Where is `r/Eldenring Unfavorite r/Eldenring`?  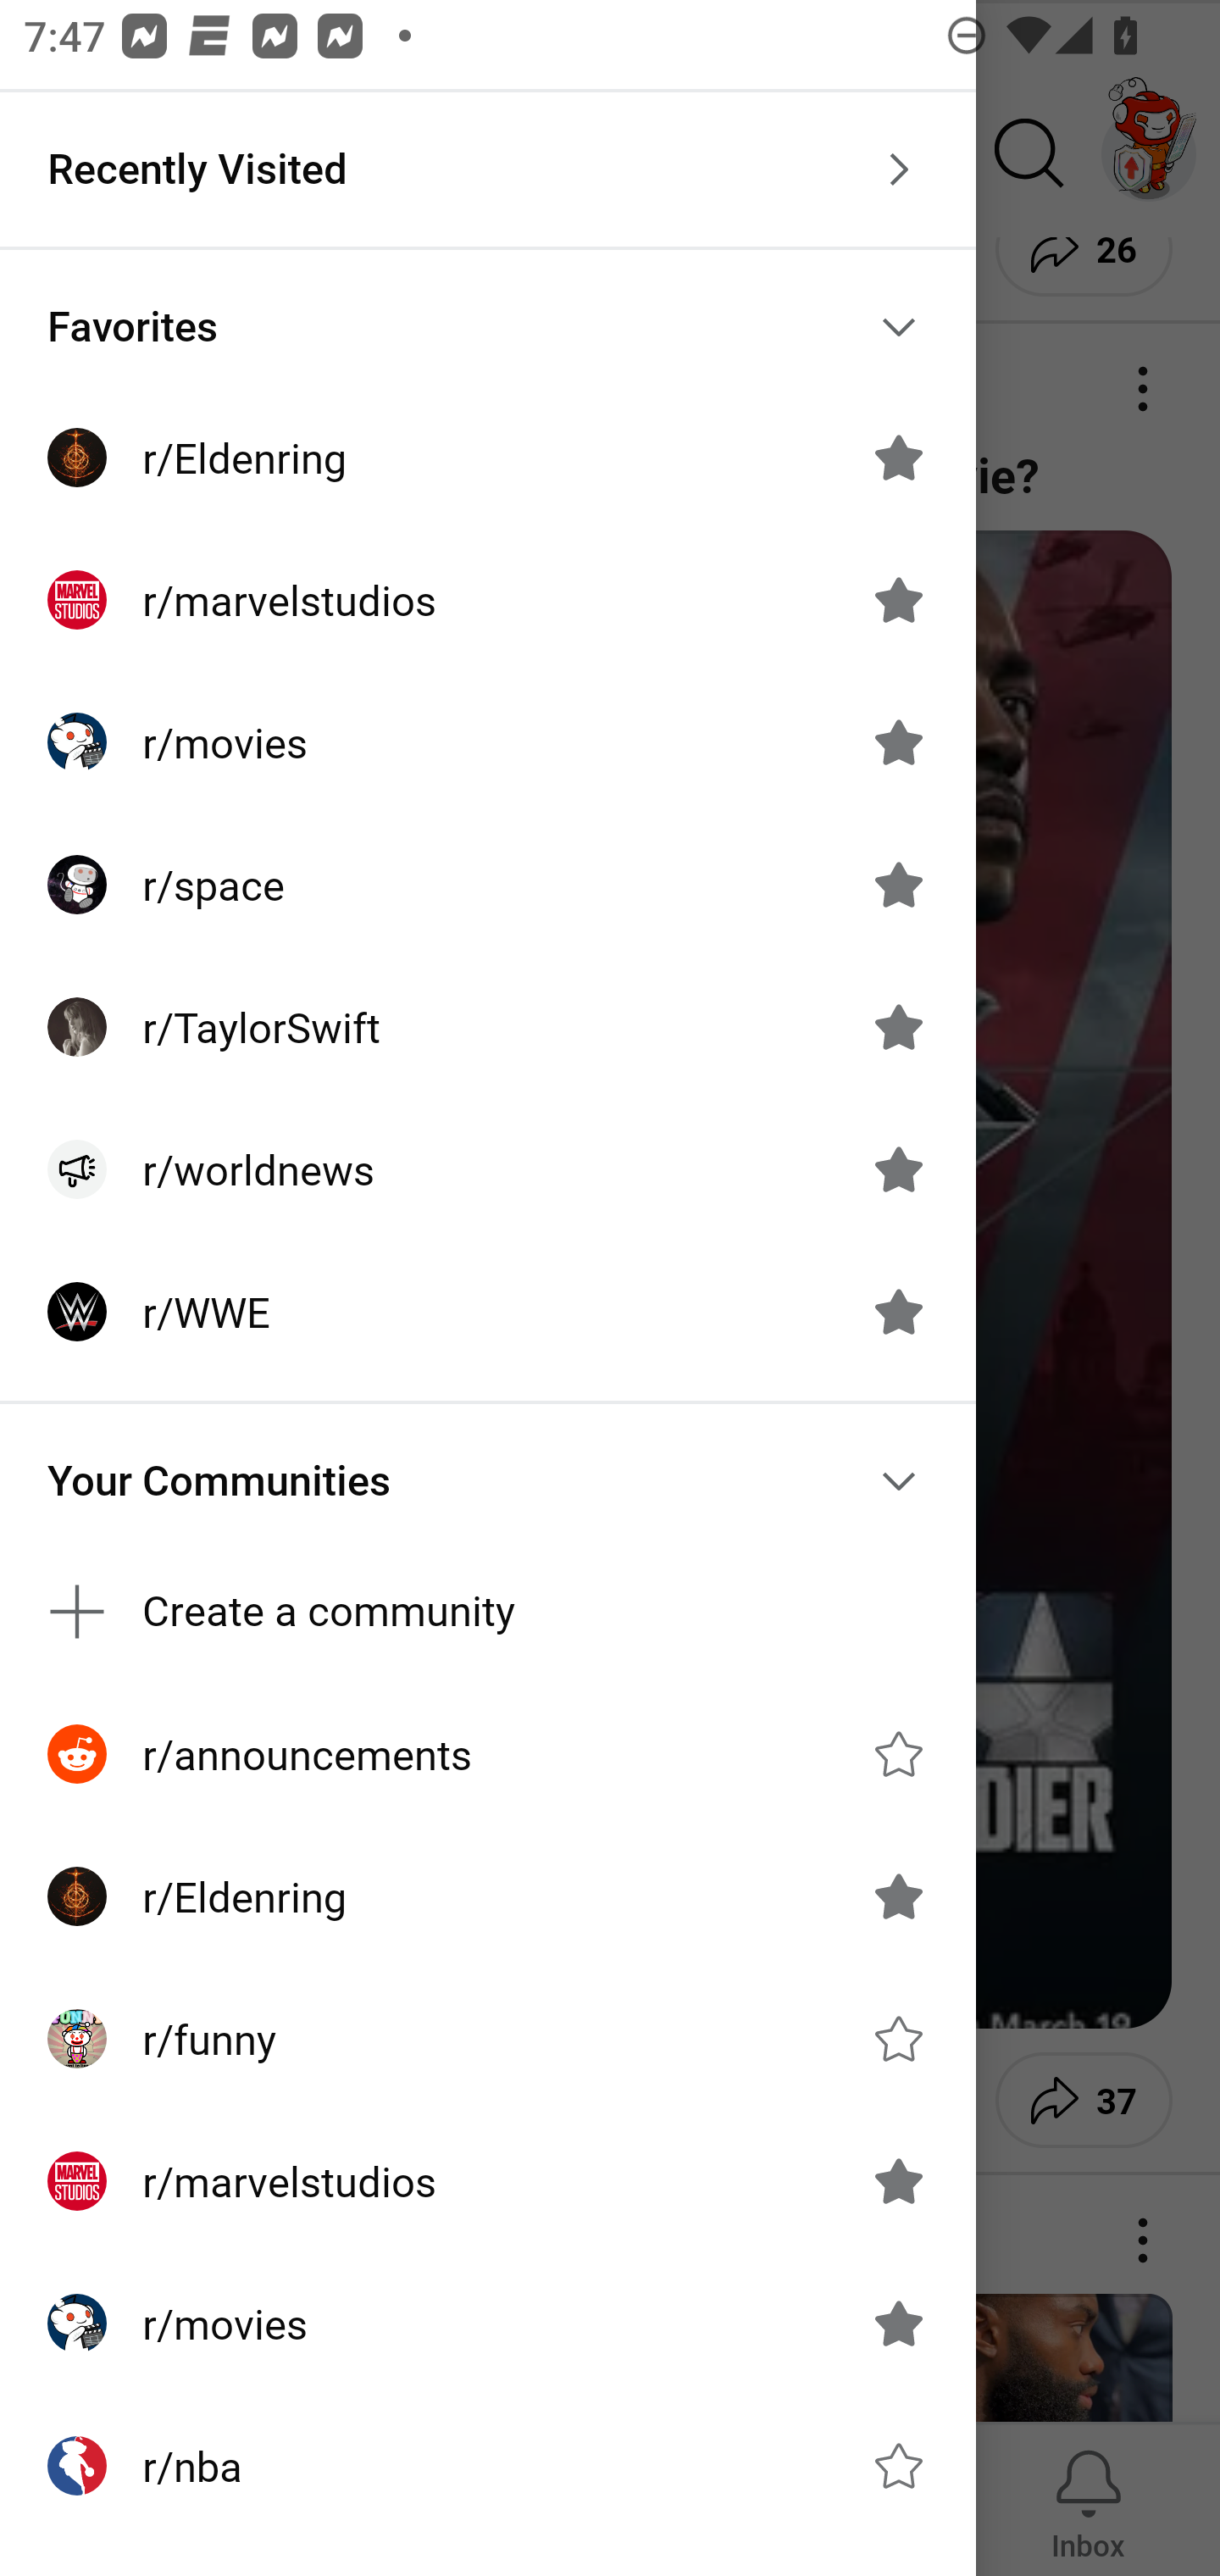 r/Eldenring Unfavorite r/Eldenring is located at coordinates (488, 458).